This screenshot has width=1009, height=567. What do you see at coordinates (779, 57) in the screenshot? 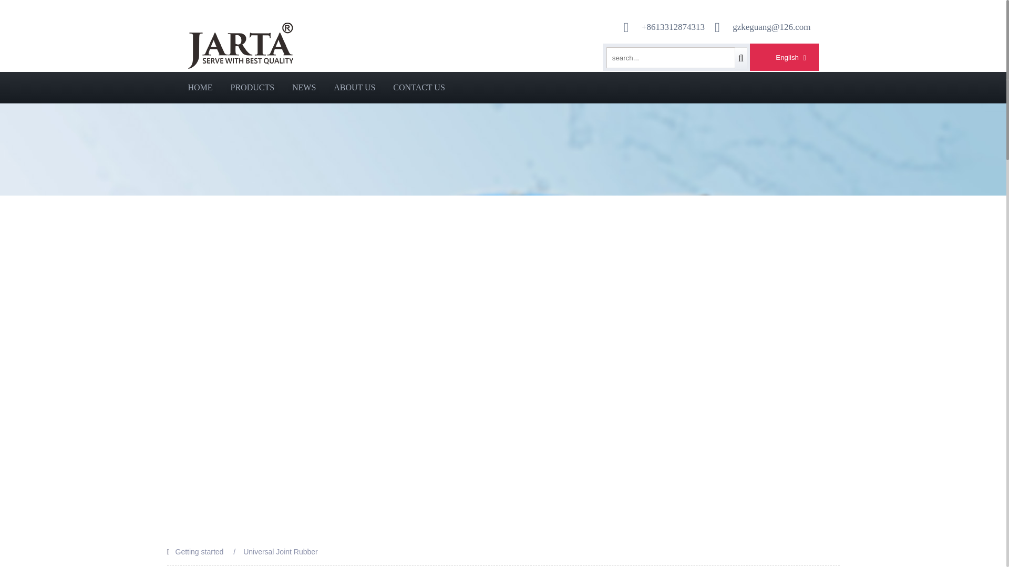
I see `English` at bounding box center [779, 57].